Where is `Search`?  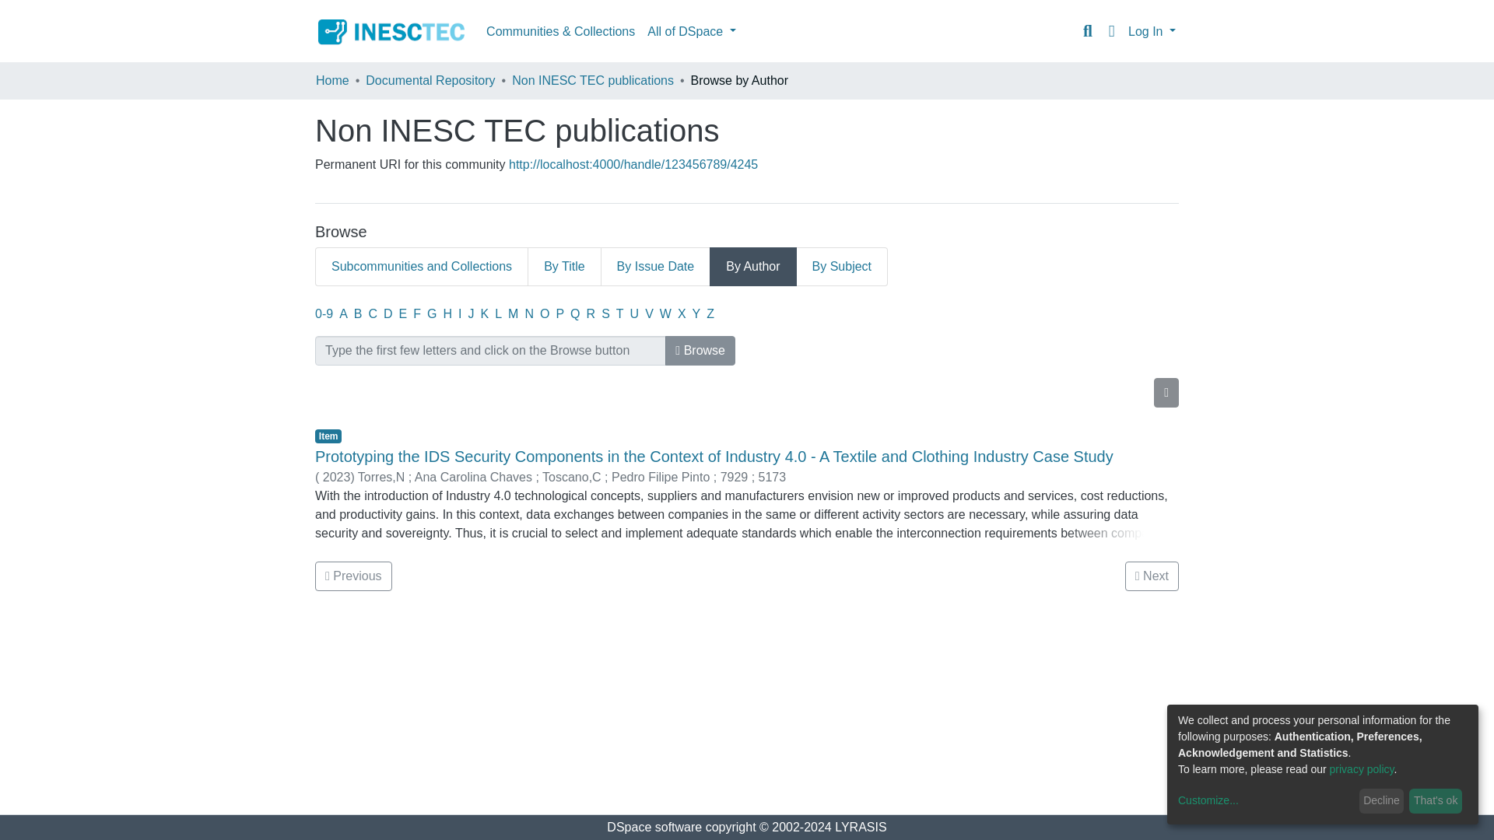
Search is located at coordinates (1088, 31).